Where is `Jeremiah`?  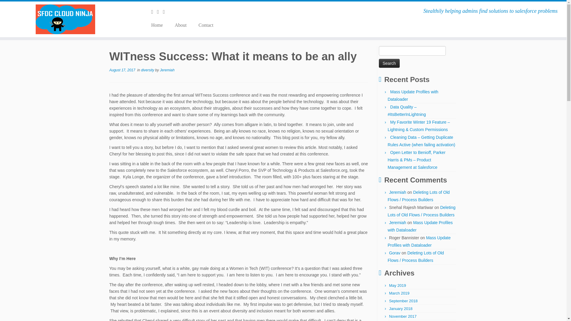
Jeremiah is located at coordinates (167, 70).